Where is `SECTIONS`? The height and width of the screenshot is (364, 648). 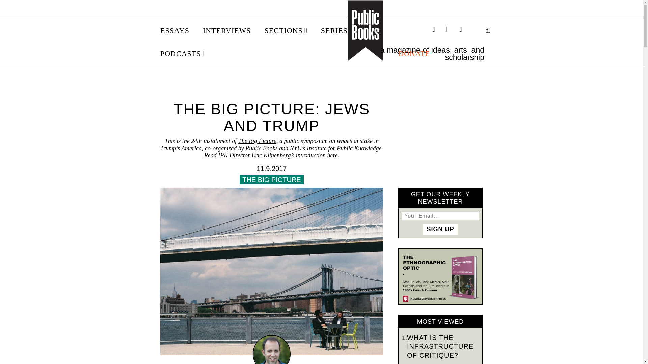 SECTIONS is located at coordinates (286, 31).